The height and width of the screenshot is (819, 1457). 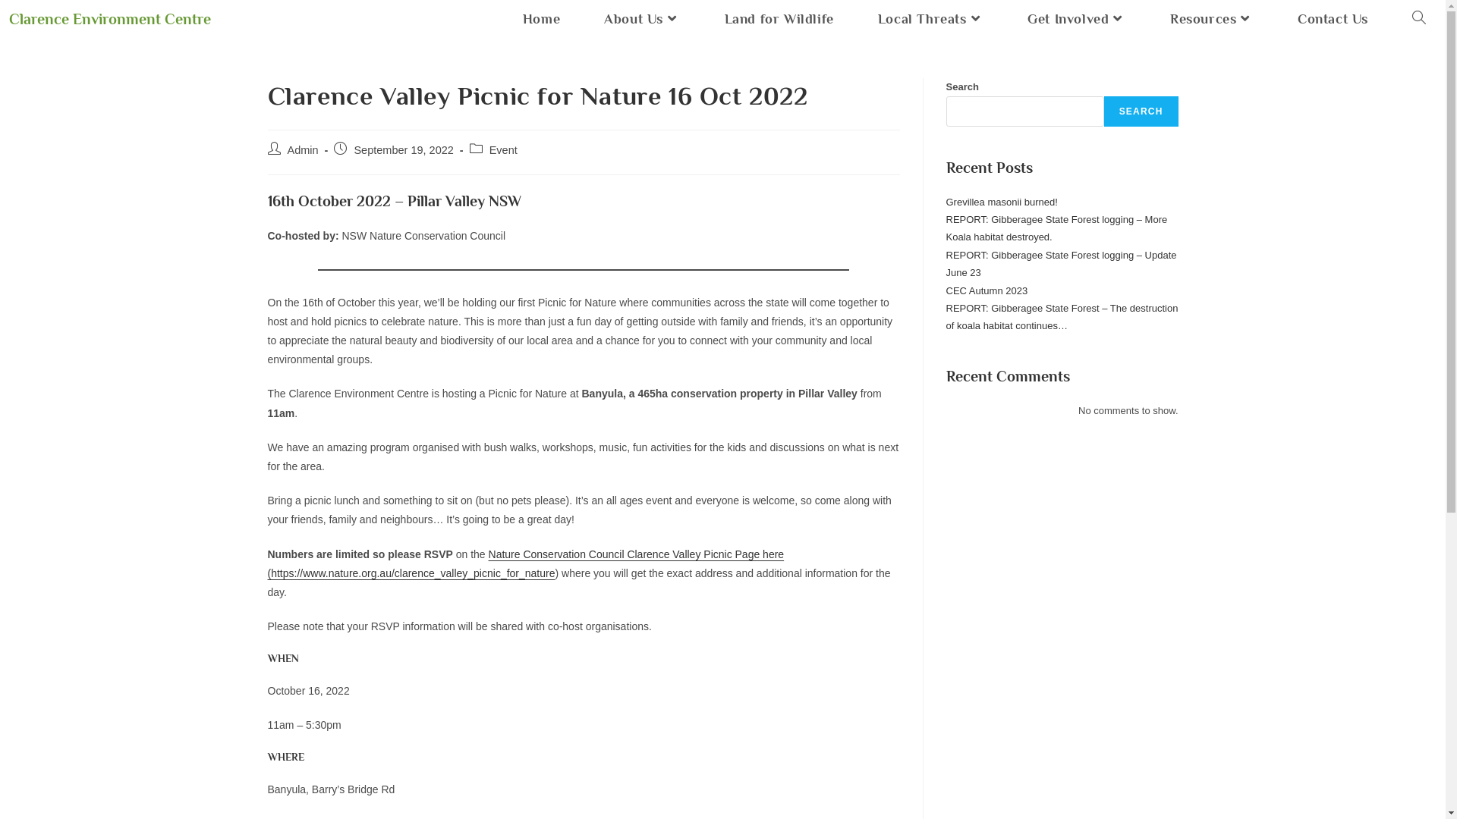 I want to click on Admin, so click(x=302, y=150).